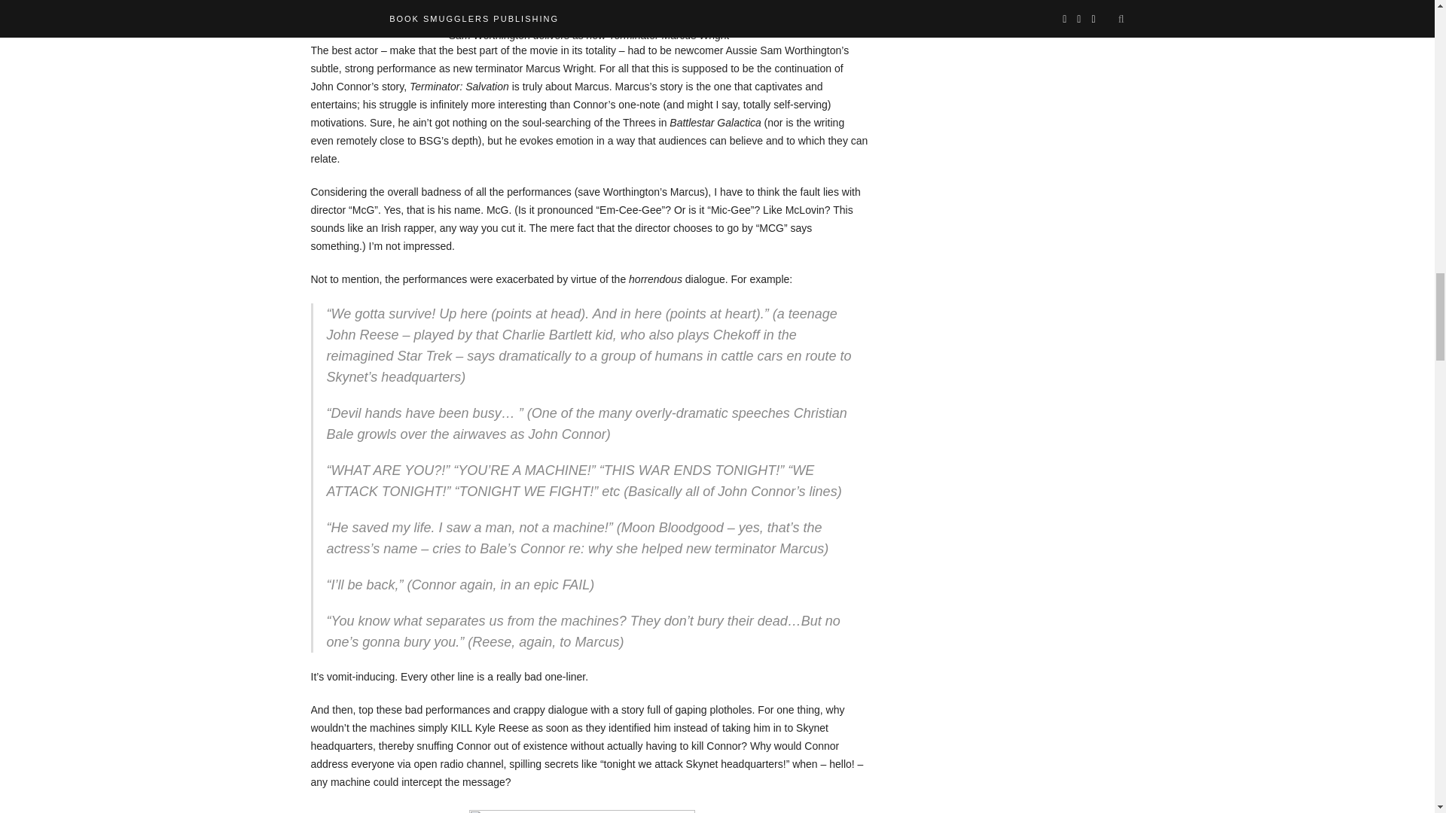  I want to click on kyle-reese, so click(581, 811).